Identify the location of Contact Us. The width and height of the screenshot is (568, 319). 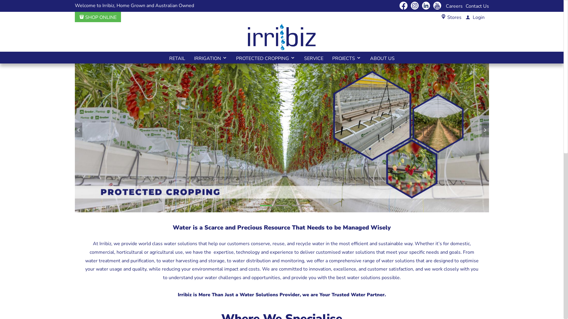
(477, 6).